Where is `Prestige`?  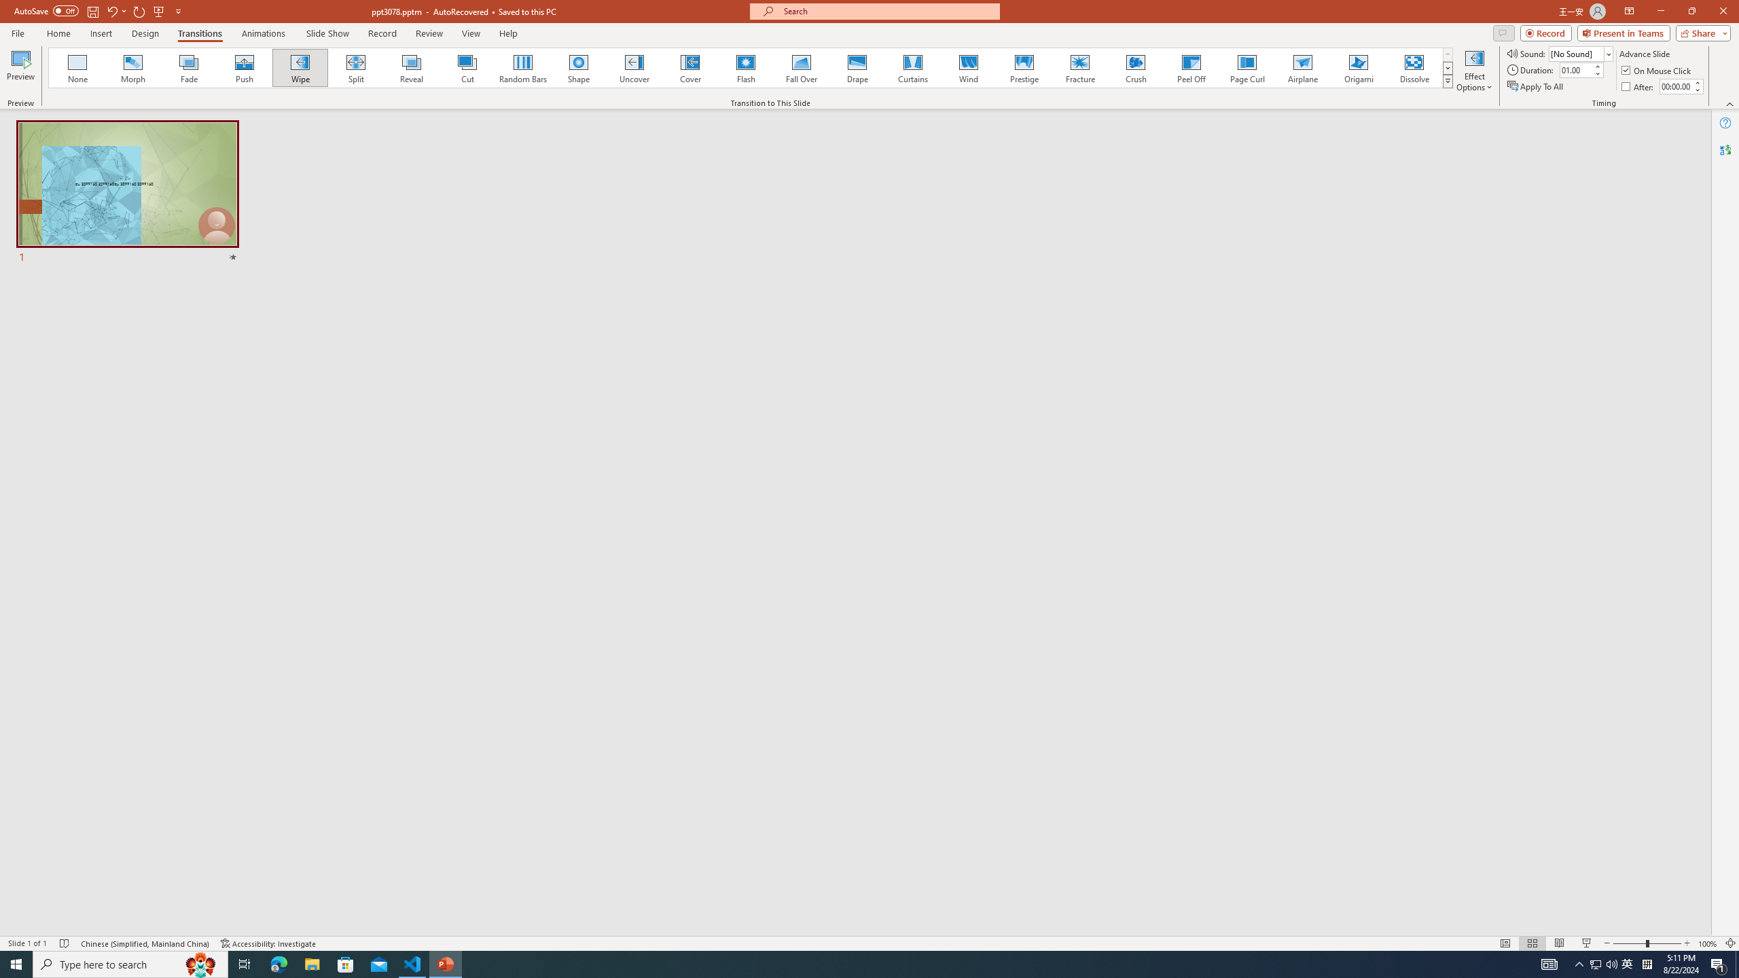 Prestige is located at coordinates (1024, 68).